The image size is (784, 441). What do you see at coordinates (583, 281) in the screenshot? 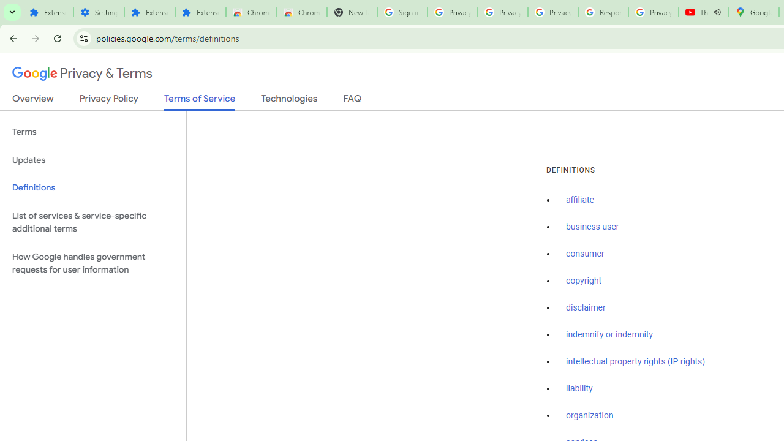
I see `copyright` at bounding box center [583, 281].